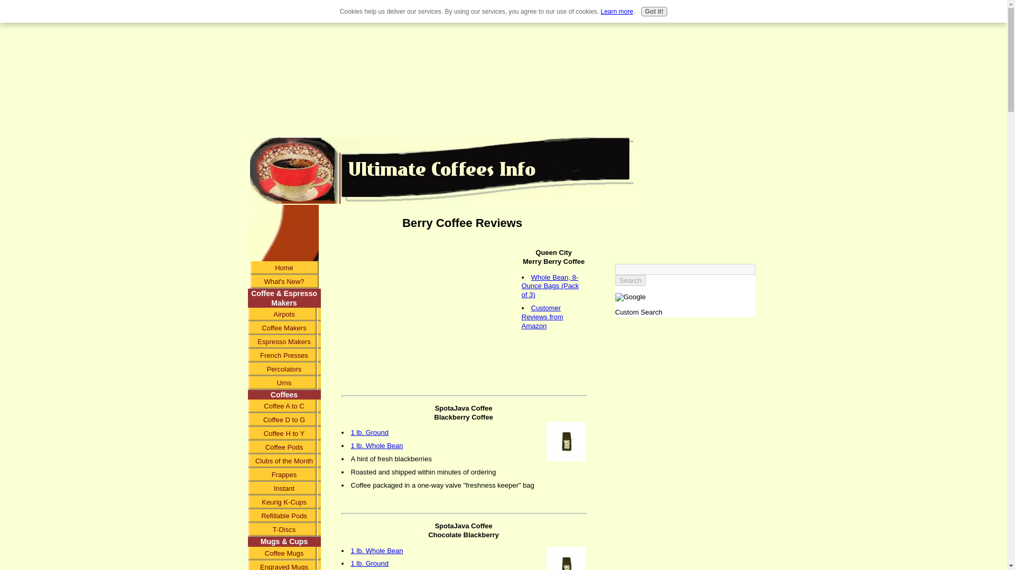 Image resolution: width=1015 pixels, height=570 pixels. What do you see at coordinates (284, 461) in the screenshot?
I see `Clubs of the Month` at bounding box center [284, 461].